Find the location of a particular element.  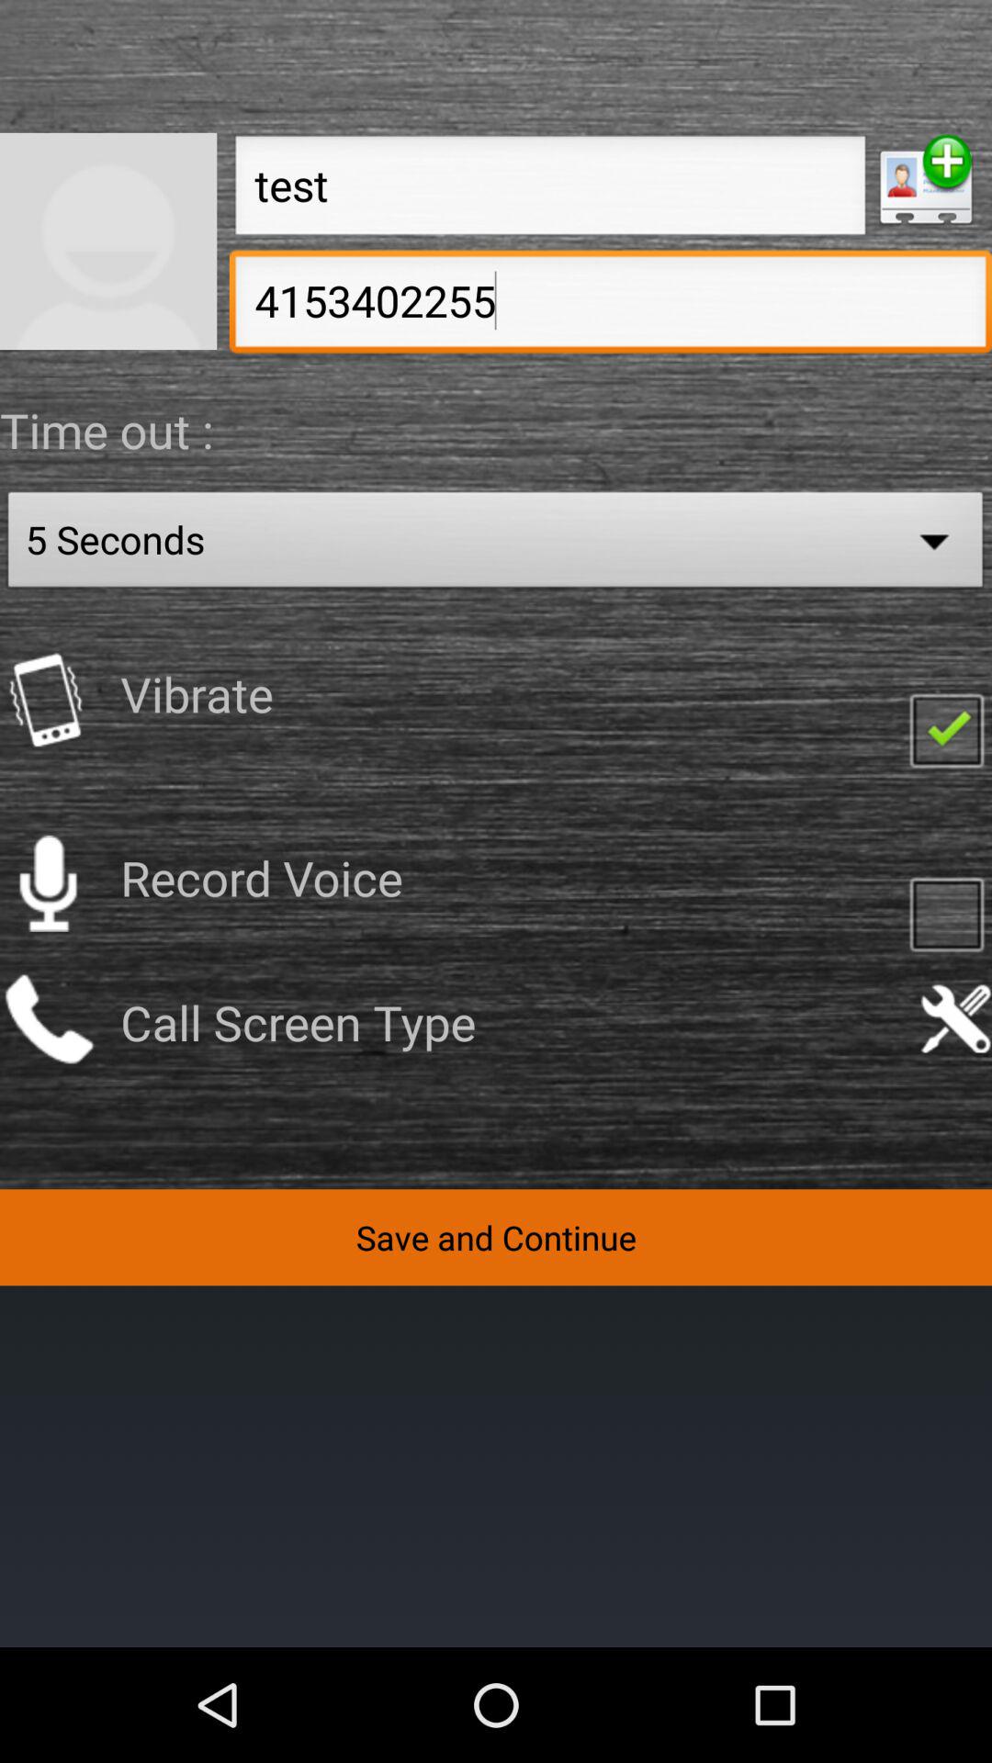

make call is located at coordinates (48, 1019).